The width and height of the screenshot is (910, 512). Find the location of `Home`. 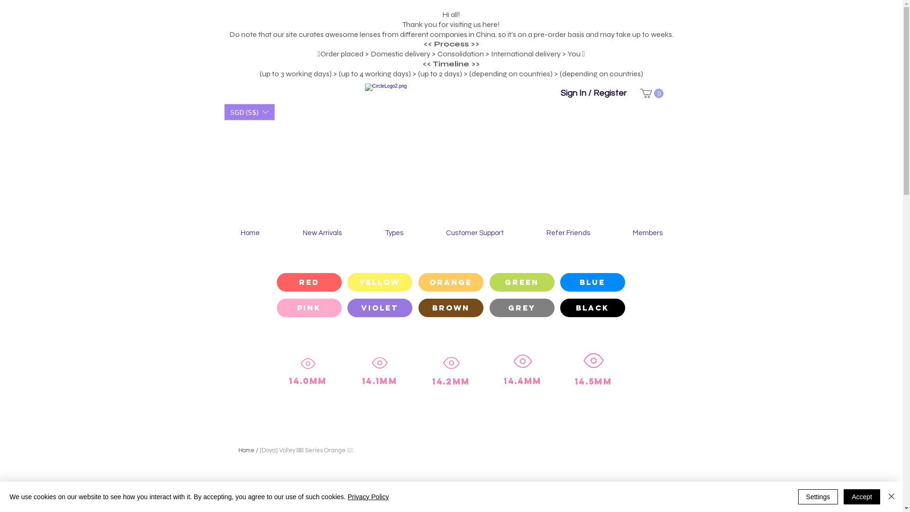

Home is located at coordinates (246, 450).